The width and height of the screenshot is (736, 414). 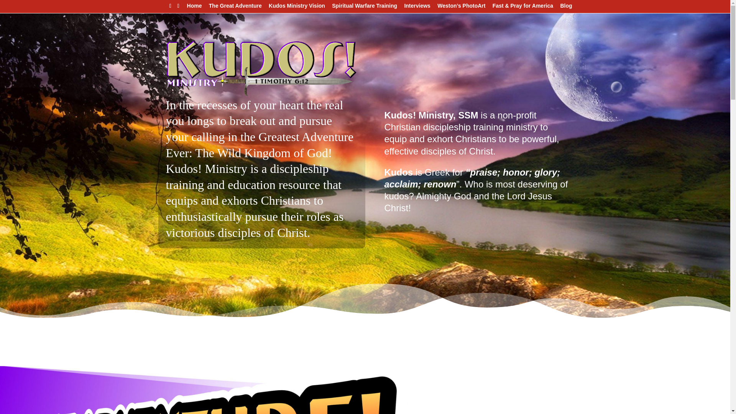 I want to click on Blog, so click(x=566, y=8).